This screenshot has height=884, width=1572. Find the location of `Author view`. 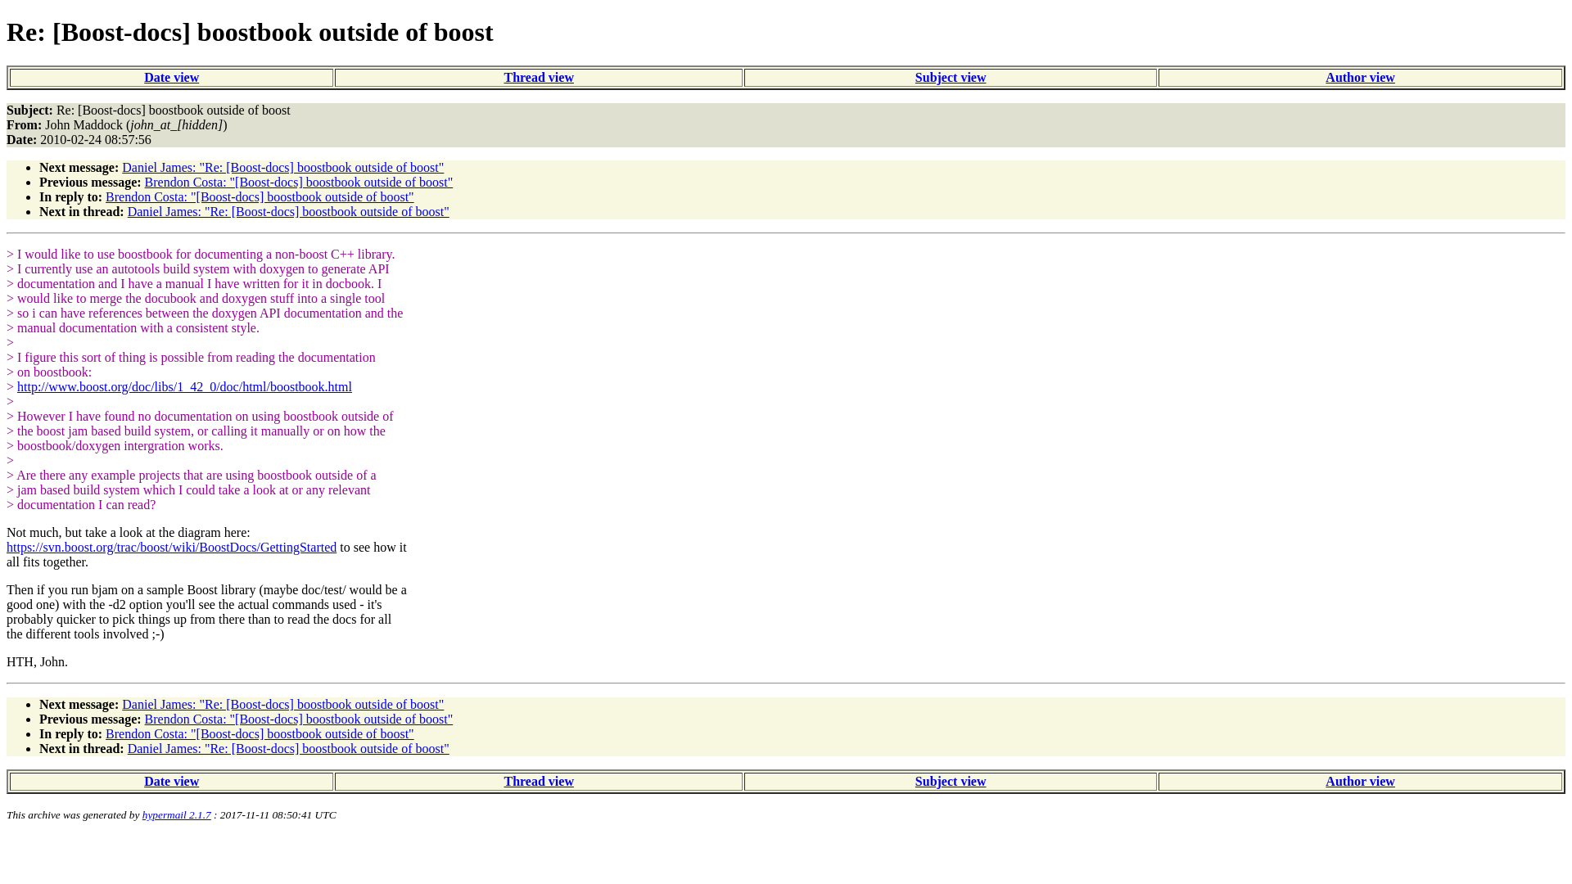

Author view is located at coordinates (1360, 781).